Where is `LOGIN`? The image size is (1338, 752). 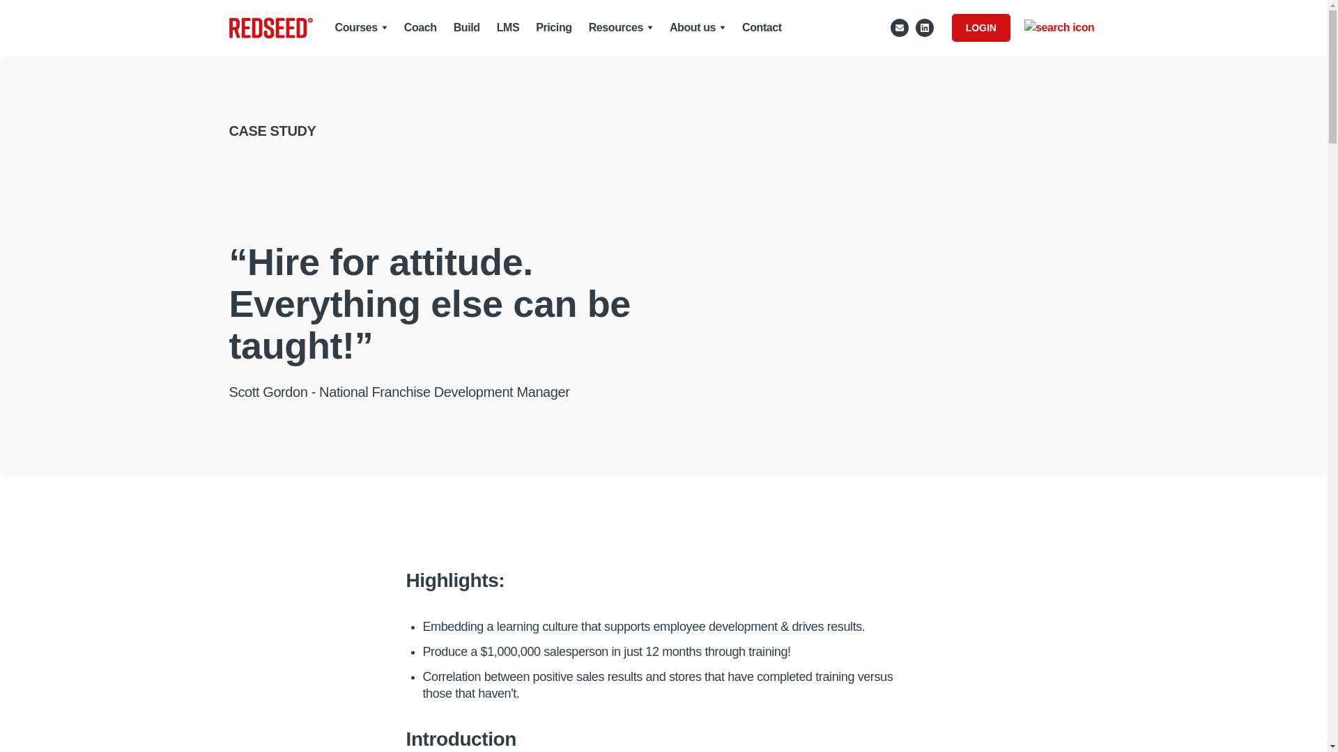
LOGIN is located at coordinates (981, 28).